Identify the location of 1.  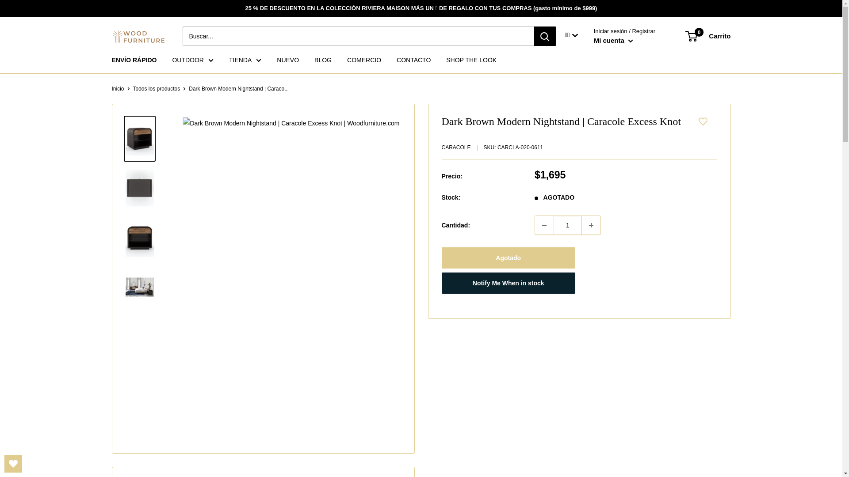
(567, 225).